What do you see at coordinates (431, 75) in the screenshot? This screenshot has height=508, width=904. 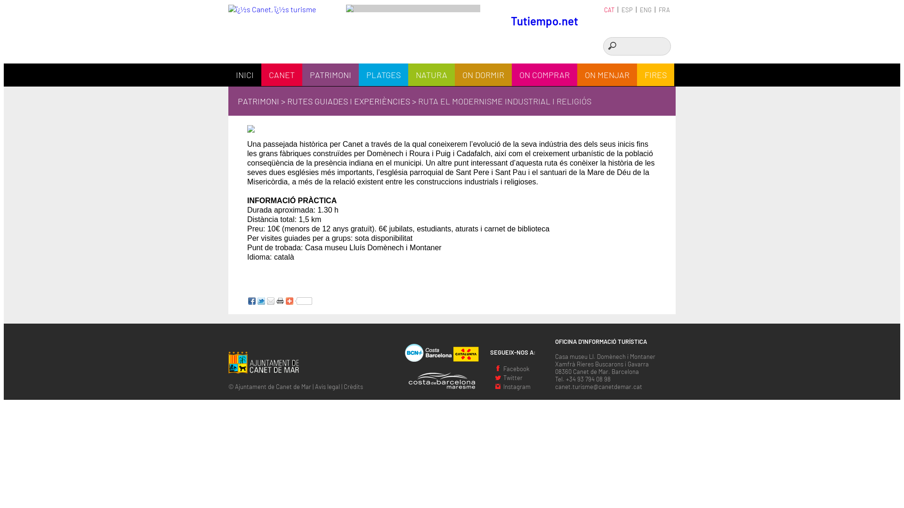 I see `NATURA` at bounding box center [431, 75].